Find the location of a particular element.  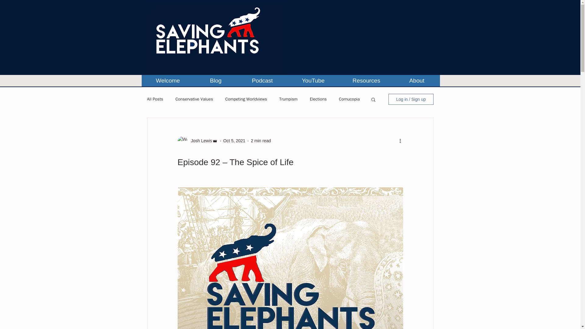

2 min read is located at coordinates (261, 140).